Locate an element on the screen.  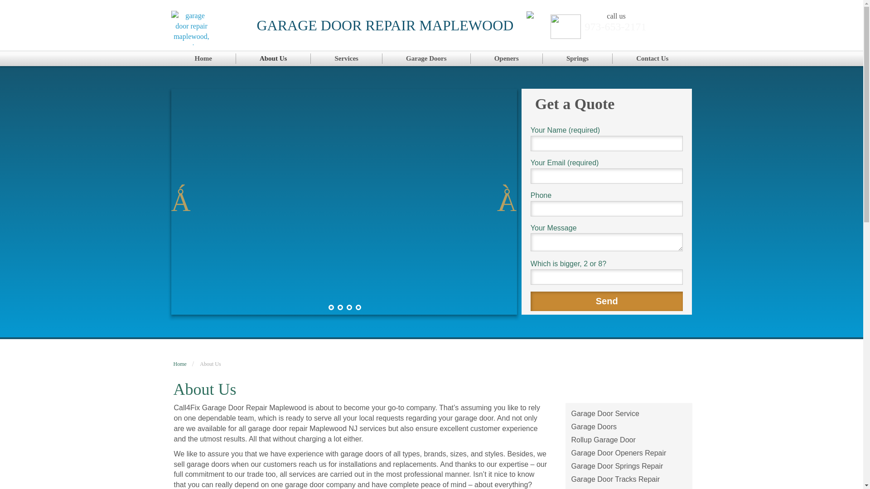
Contact Us is located at coordinates (652, 58).